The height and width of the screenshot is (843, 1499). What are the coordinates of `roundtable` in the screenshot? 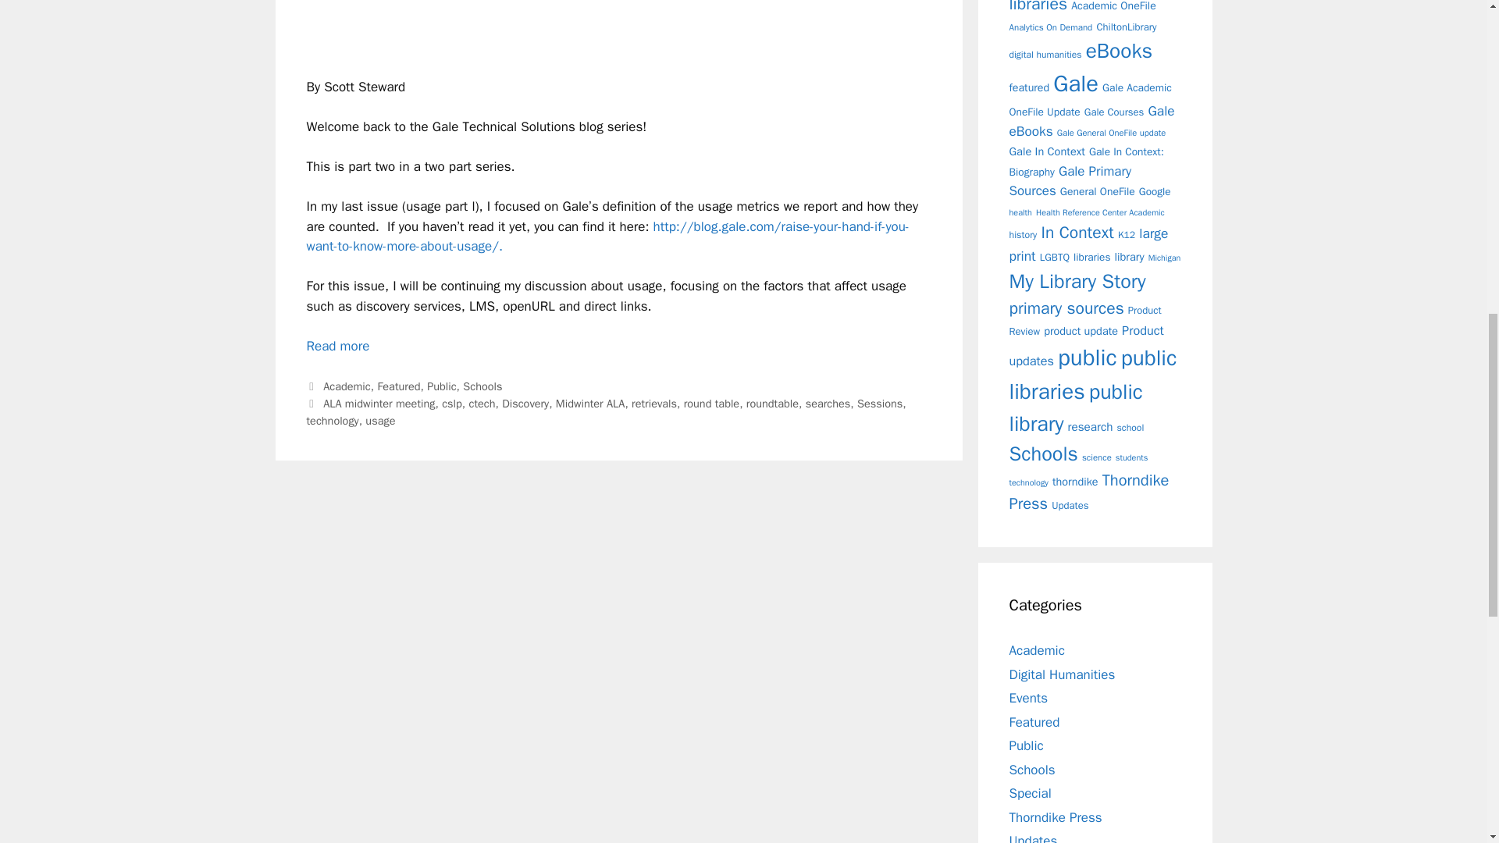 It's located at (773, 403).